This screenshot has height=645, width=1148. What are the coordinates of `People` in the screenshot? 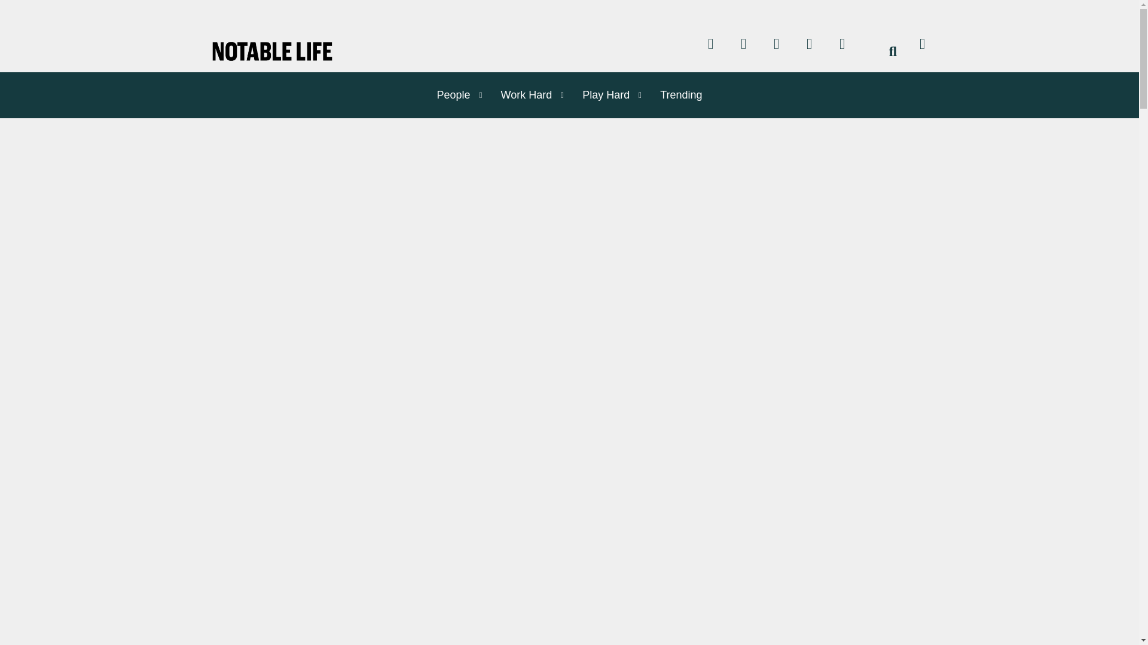 It's located at (448, 94).